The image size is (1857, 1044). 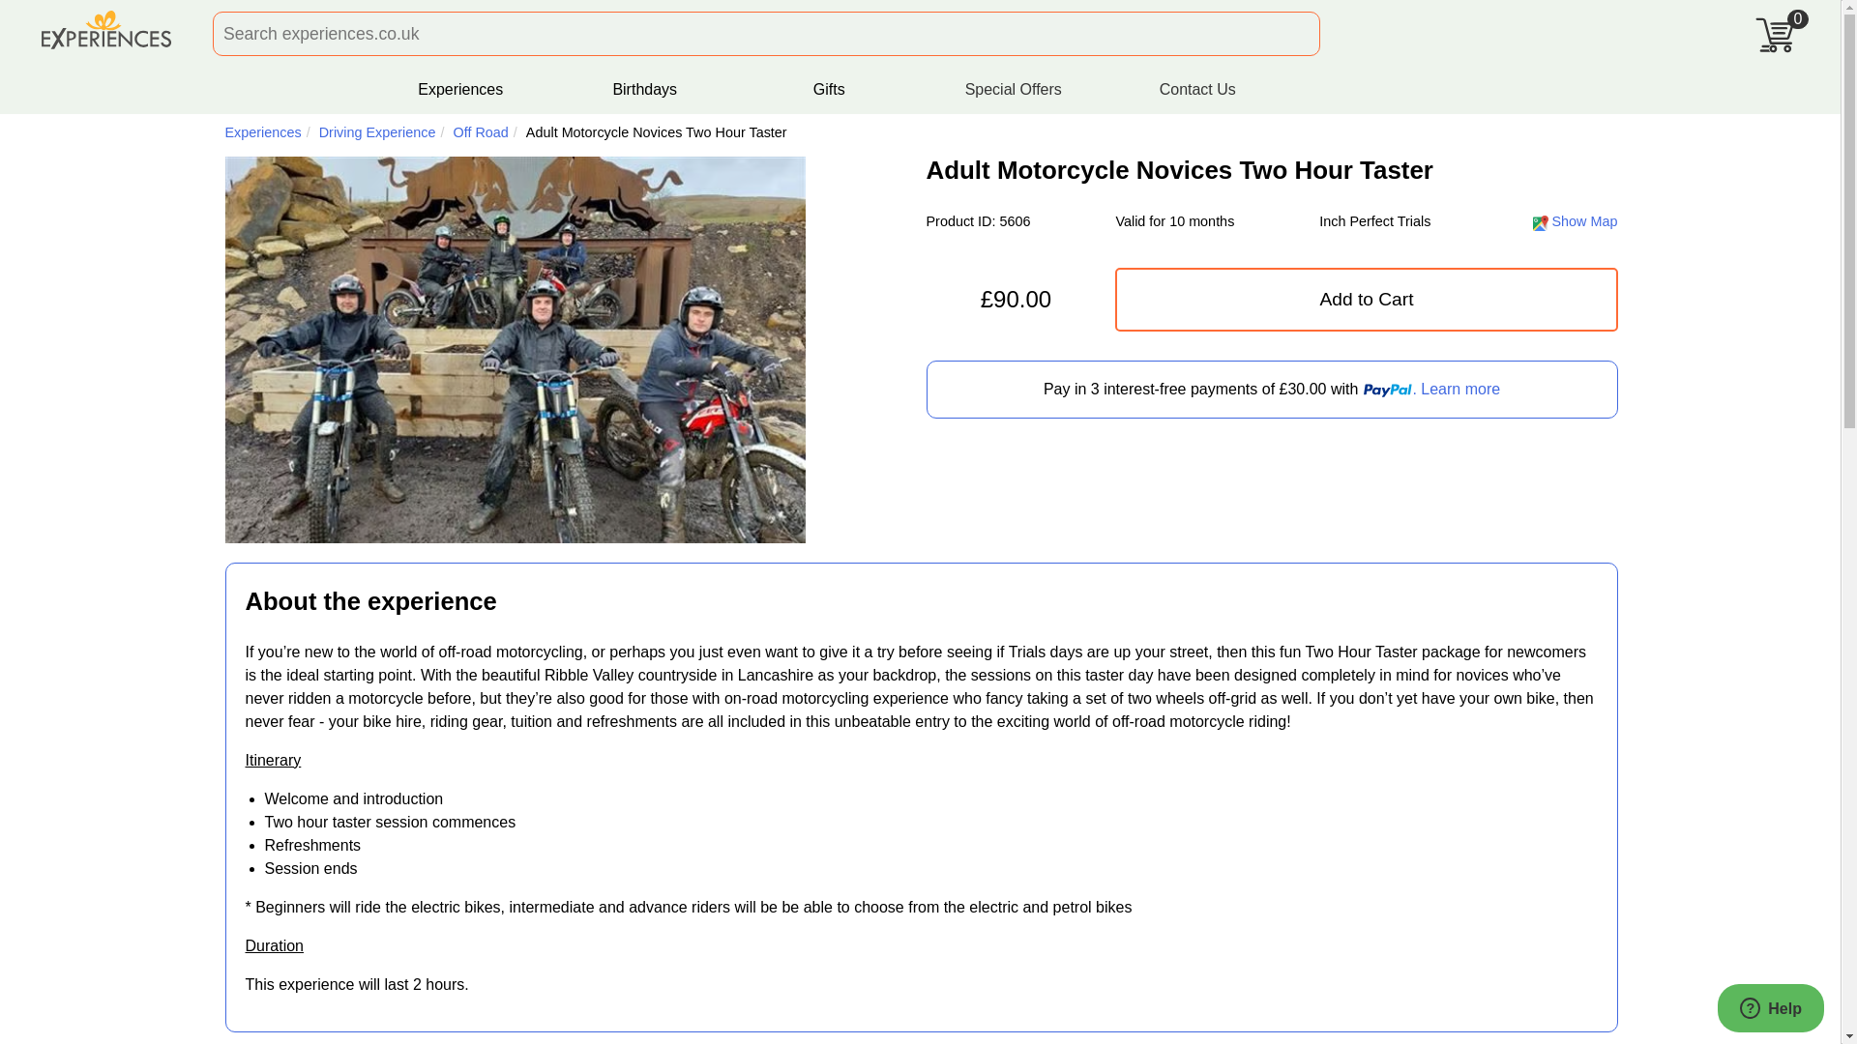 I want to click on Special Offers, so click(x=1014, y=89).